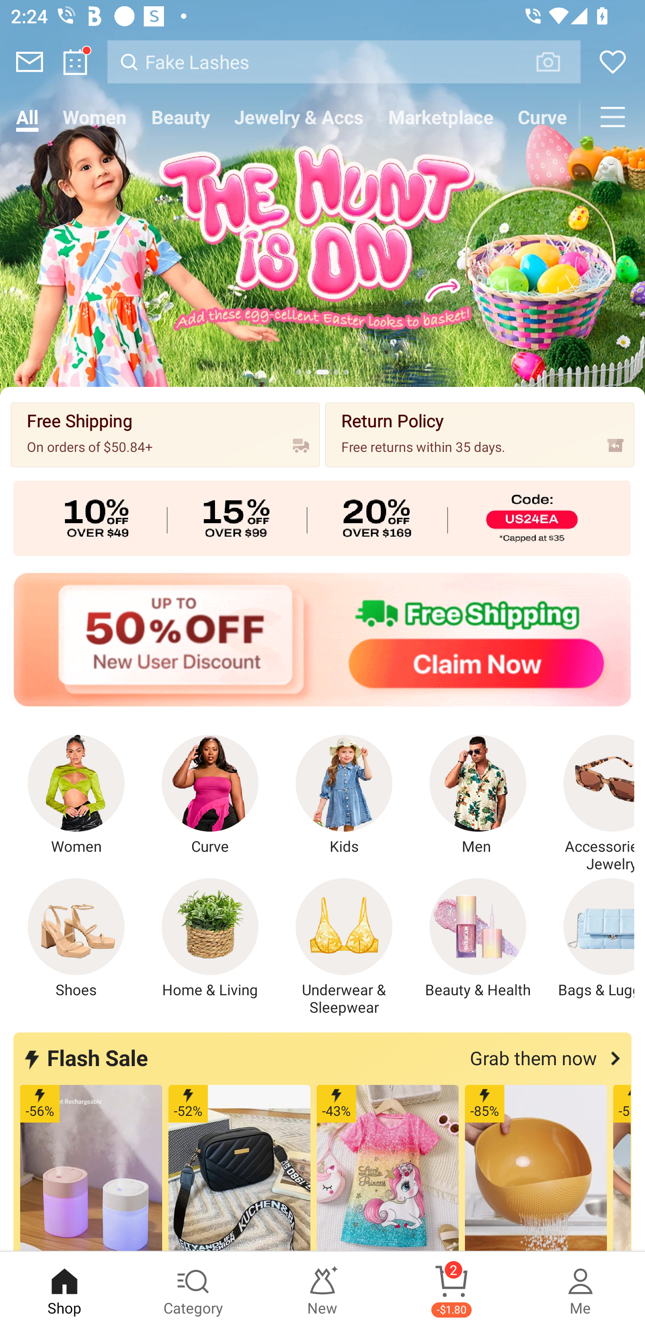  What do you see at coordinates (210, 795) in the screenshot?
I see `Curve` at bounding box center [210, 795].